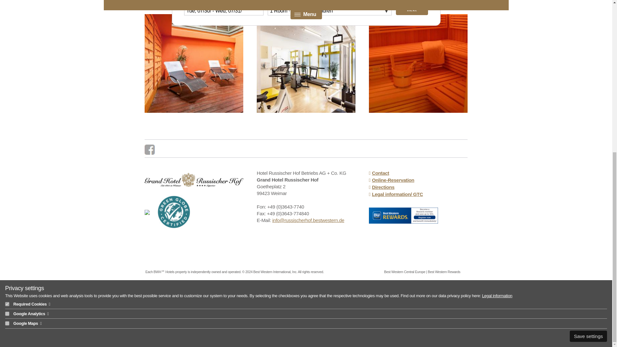  I want to click on Save settings, so click(588, 67).